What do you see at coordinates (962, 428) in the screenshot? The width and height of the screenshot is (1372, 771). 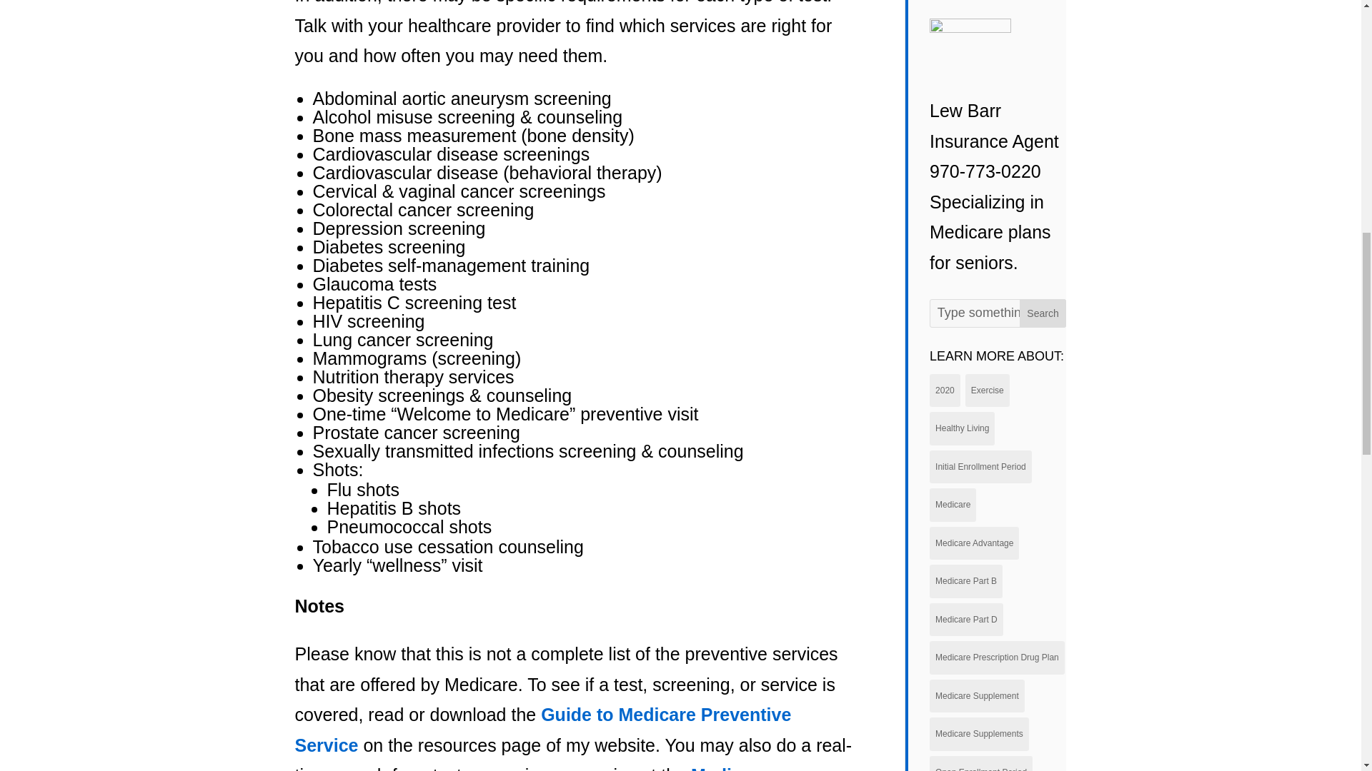 I see `Healthy Living` at bounding box center [962, 428].